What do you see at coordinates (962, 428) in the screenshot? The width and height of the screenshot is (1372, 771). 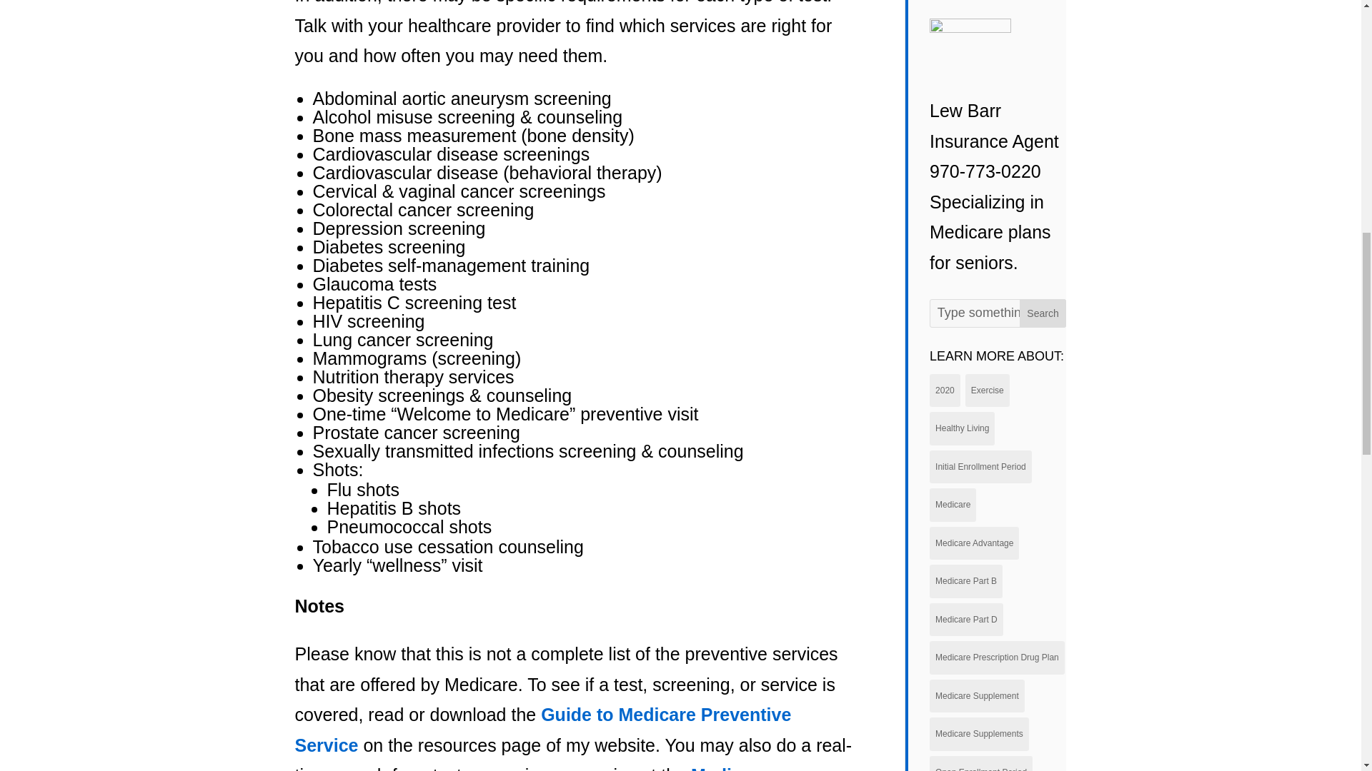 I see `Healthy Living` at bounding box center [962, 428].